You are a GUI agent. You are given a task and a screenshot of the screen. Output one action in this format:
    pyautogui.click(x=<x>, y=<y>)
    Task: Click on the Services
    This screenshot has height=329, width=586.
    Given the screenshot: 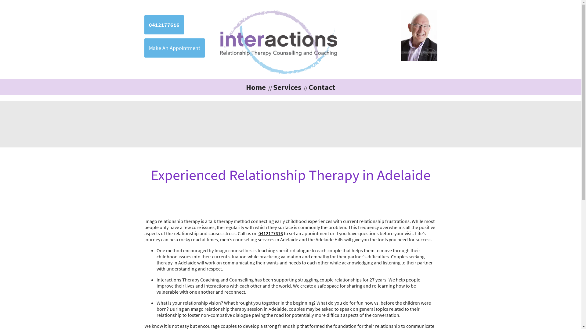 What is the action you would take?
    pyautogui.click(x=285, y=87)
    